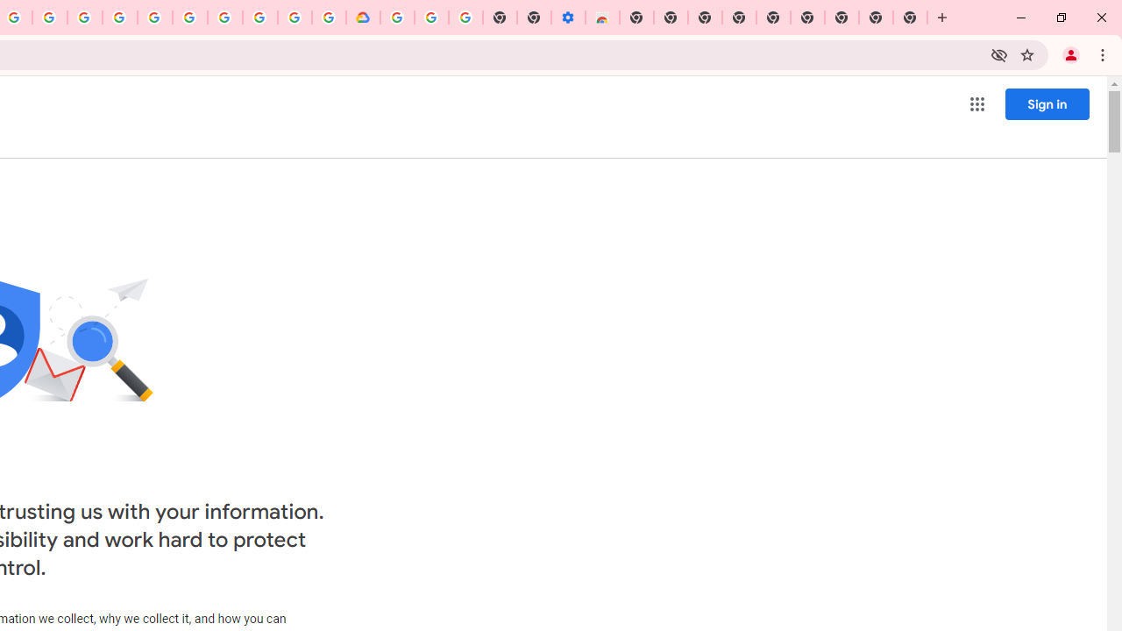 Image resolution: width=1122 pixels, height=631 pixels. I want to click on Browse the Google Chrome Community - Google Chrome Community, so click(329, 18).